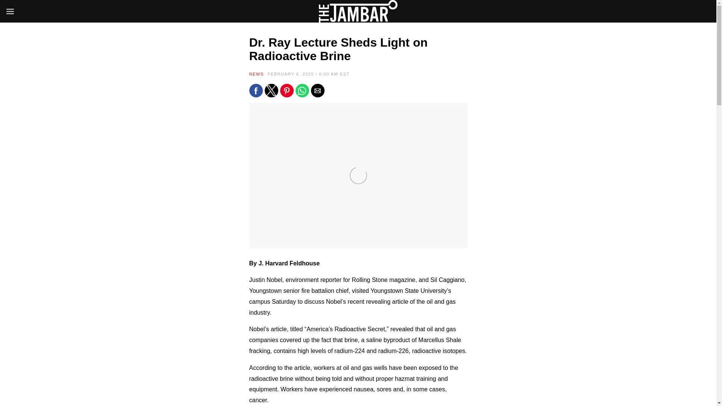 The image size is (722, 406). Describe the element at coordinates (256, 74) in the screenshot. I see `View all posts in News` at that location.